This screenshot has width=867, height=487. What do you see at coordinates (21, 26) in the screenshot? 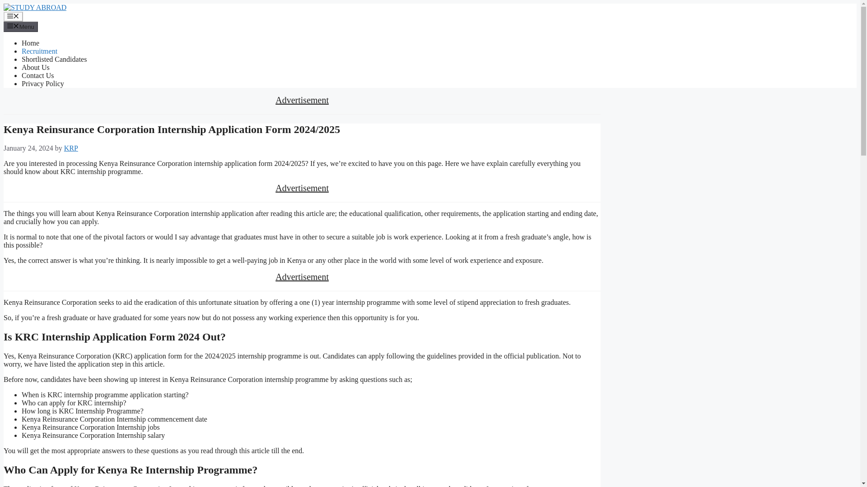
I see `Menu` at bounding box center [21, 26].